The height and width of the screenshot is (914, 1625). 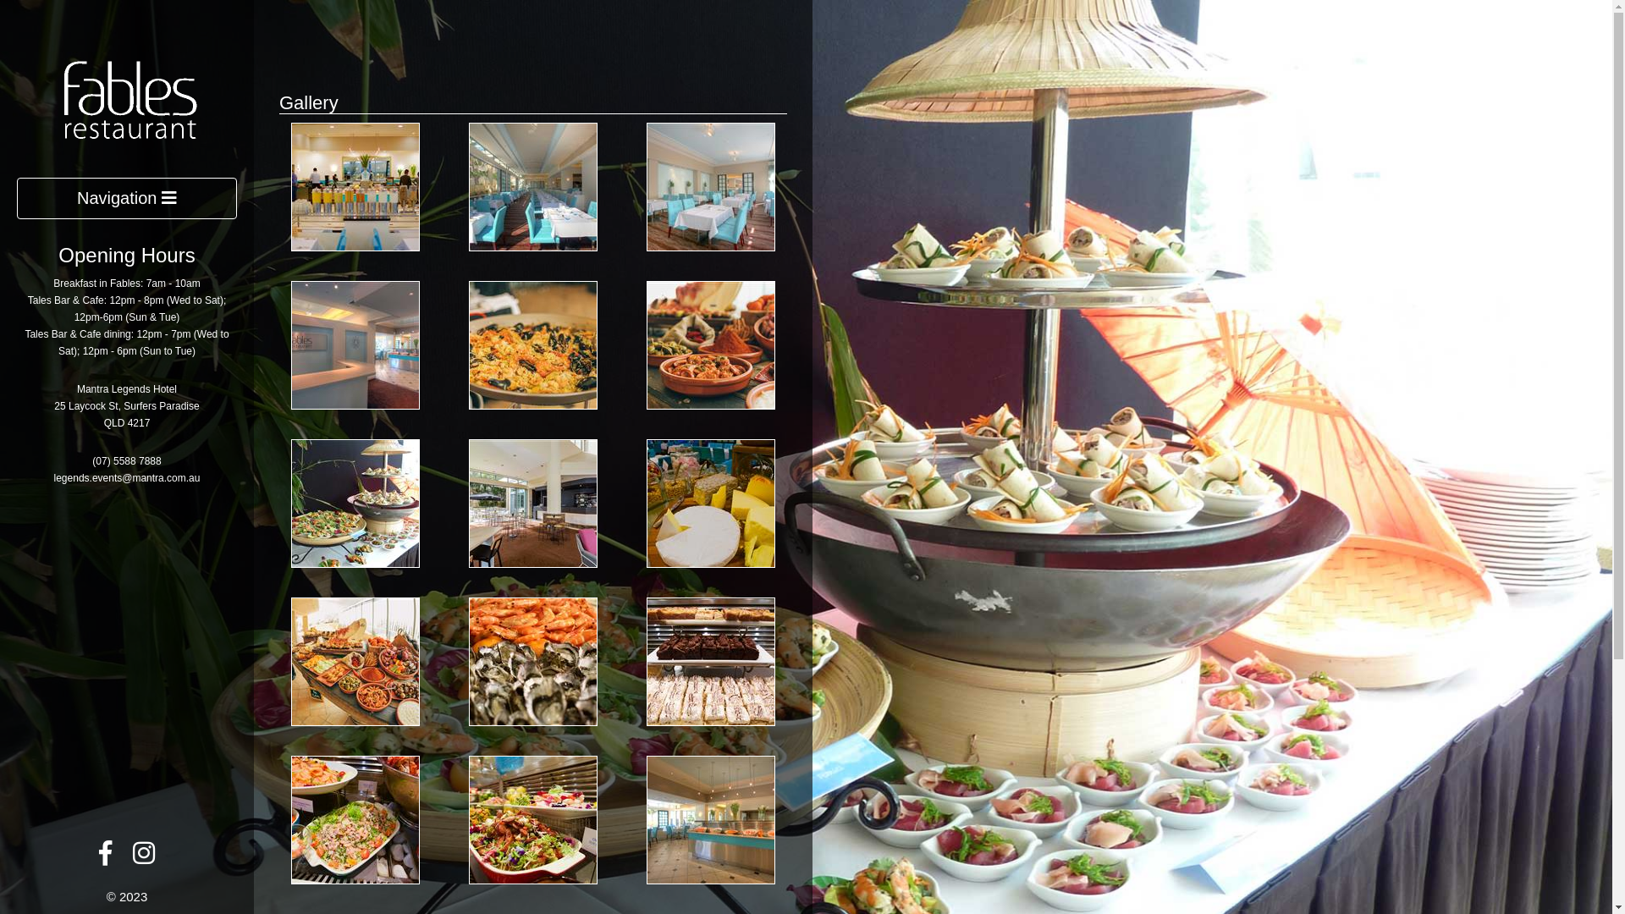 What do you see at coordinates (105, 858) in the screenshot?
I see `Facebook` at bounding box center [105, 858].